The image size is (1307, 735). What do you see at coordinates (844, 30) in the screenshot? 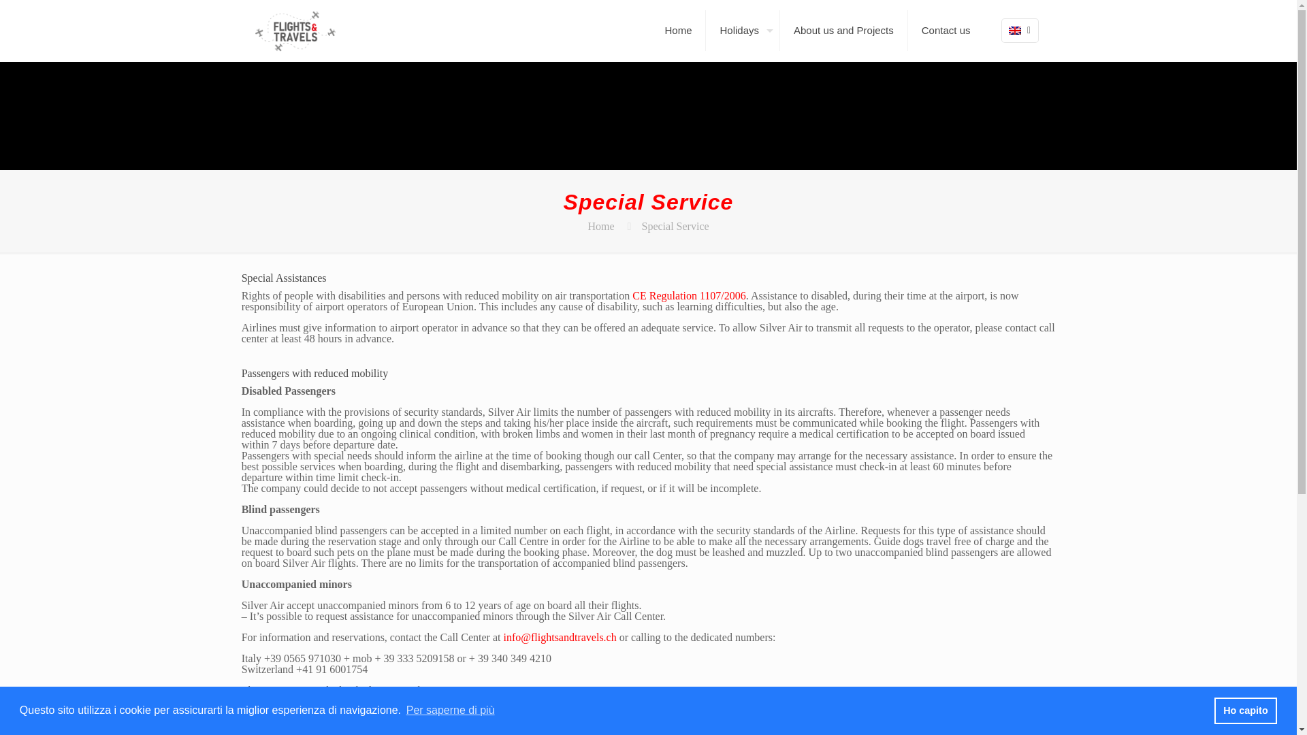
I see `About us and Projects` at bounding box center [844, 30].